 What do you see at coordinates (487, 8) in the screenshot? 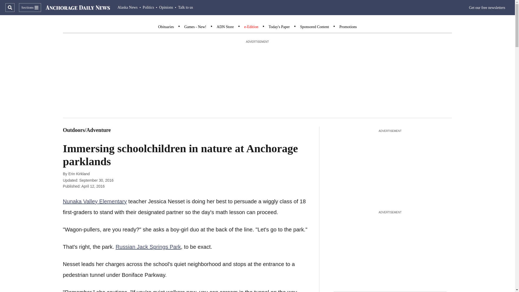
I see `Get our free newsletters` at bounding box center [487, 8].